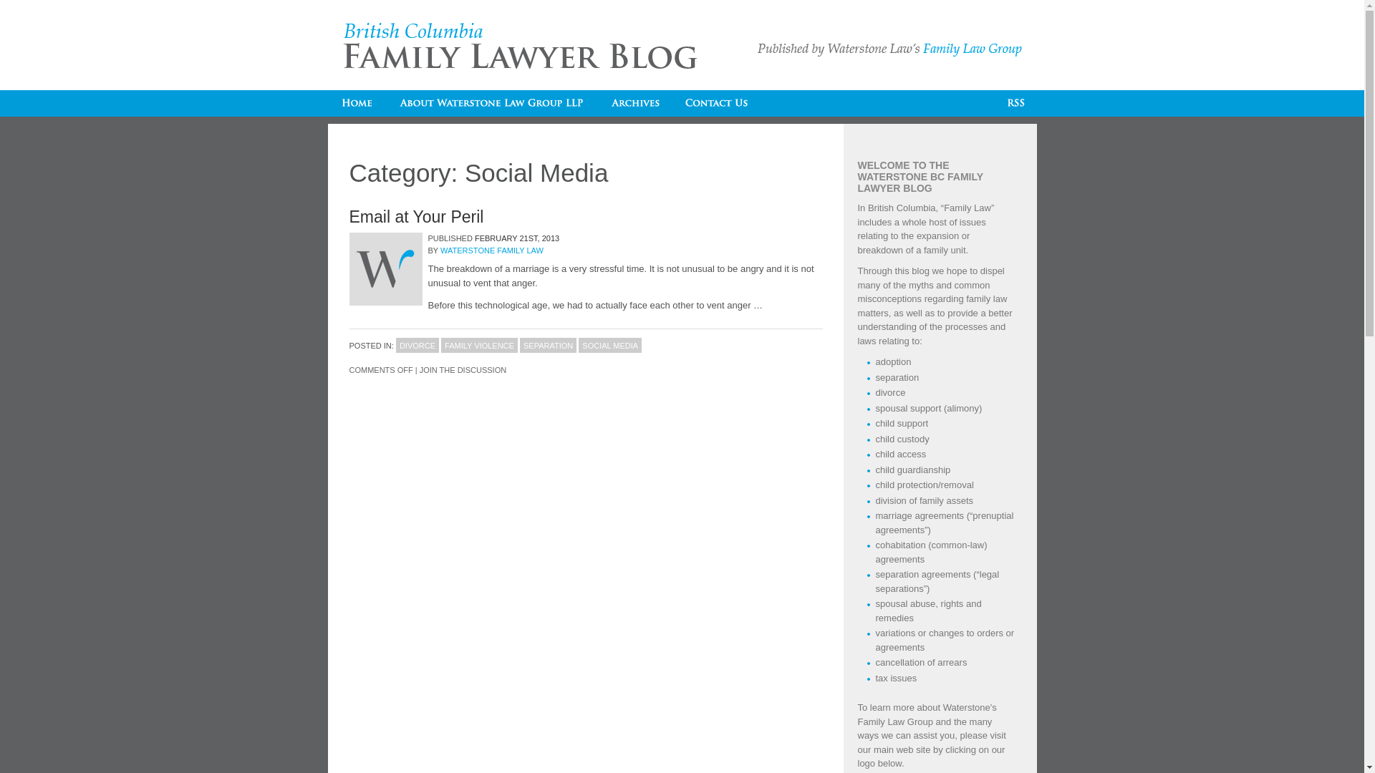 The width and height of the screenshot is (1375, 773). Describe the element at coordinates (889, 50) in the screenshot. I see `Published by Waterstone Law's Family Law Group` at that location.